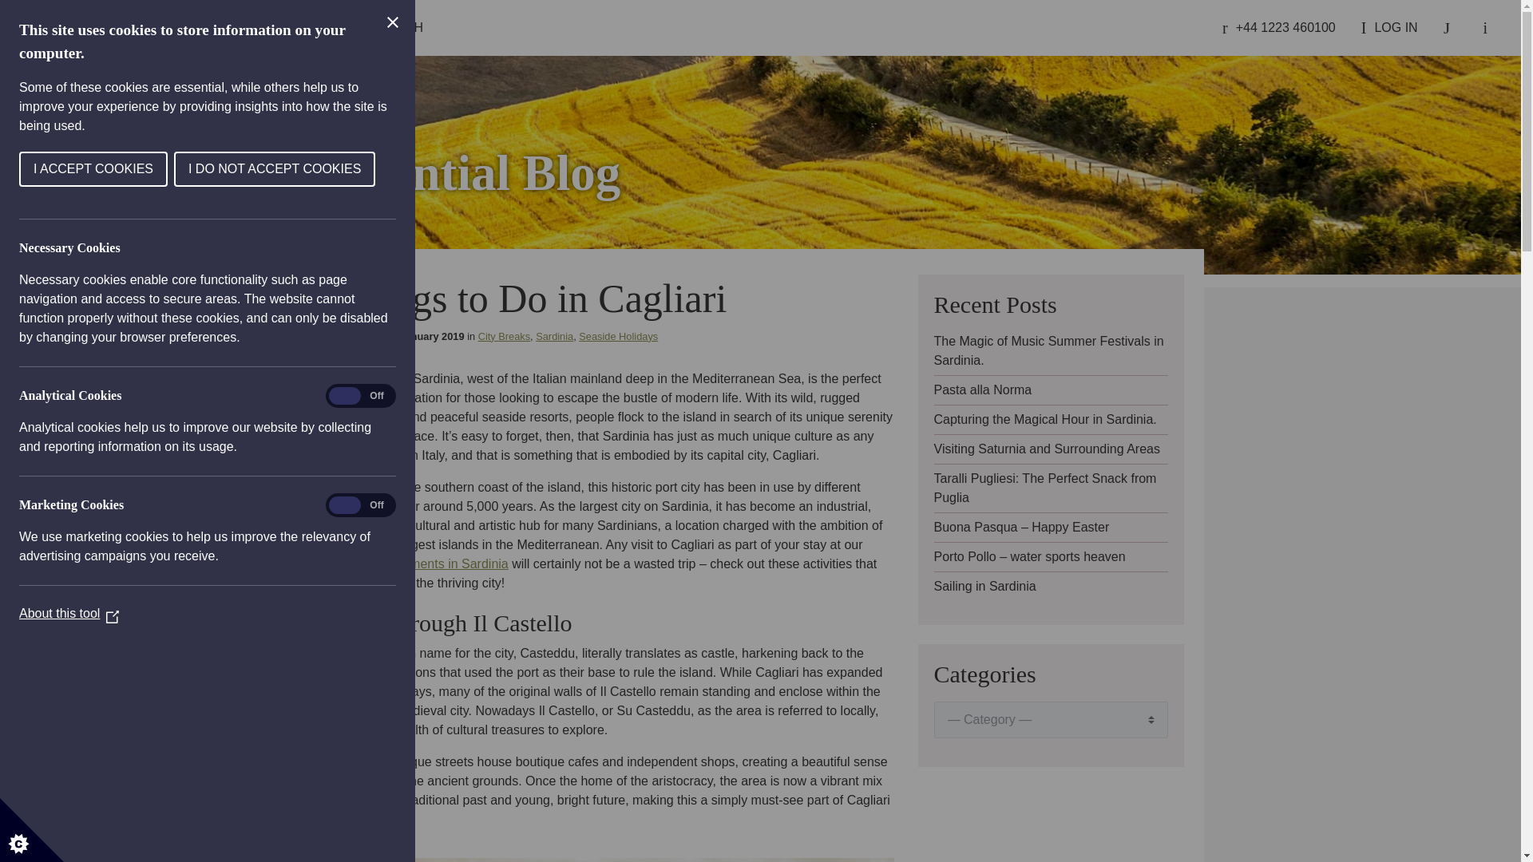 The height and width of the screenshot is (862, 1533). What do you see at coordinates (83, 169) in the screenshot?
I see `I DO NOT ACCEPT COOKIES` at bounding box center [83, 169].